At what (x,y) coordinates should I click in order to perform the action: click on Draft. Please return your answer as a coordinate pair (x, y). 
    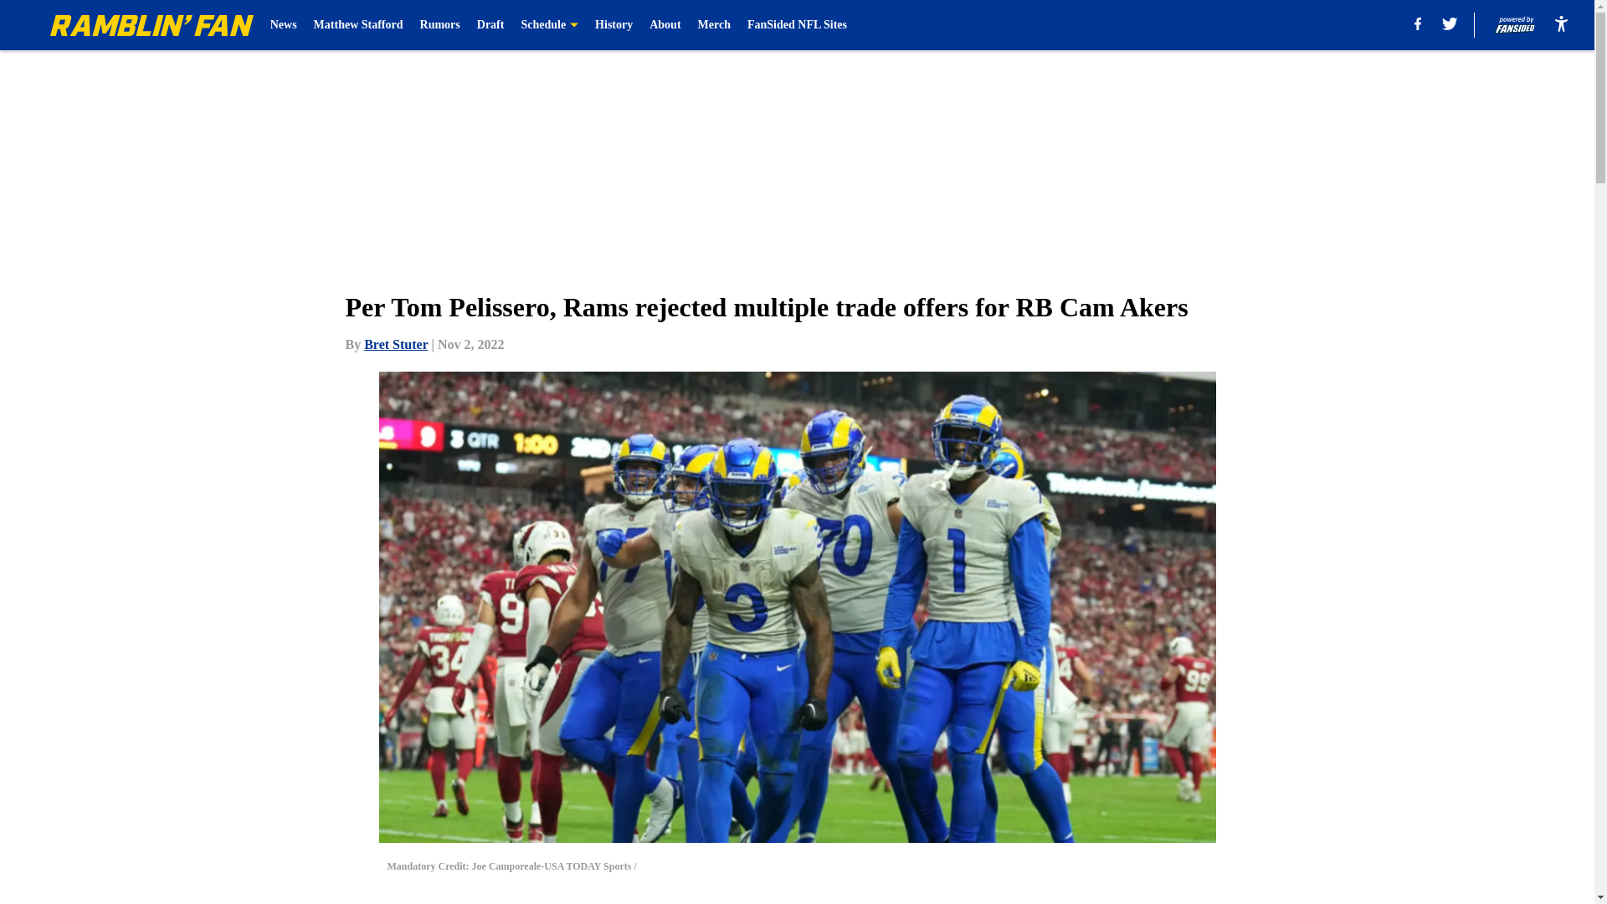
    Looking at the image, I should click on (490, 25).